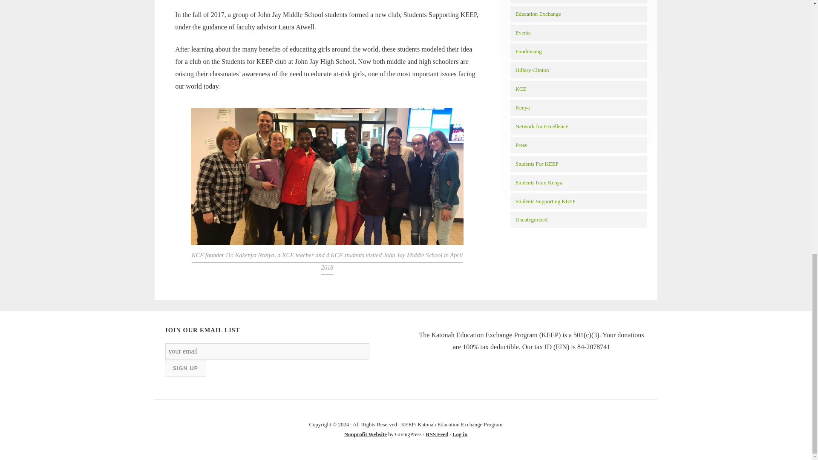  What do you see at coordinates (528, 51) in the screenshot?
I see `Fundraising` at bounding box center [528, 51].